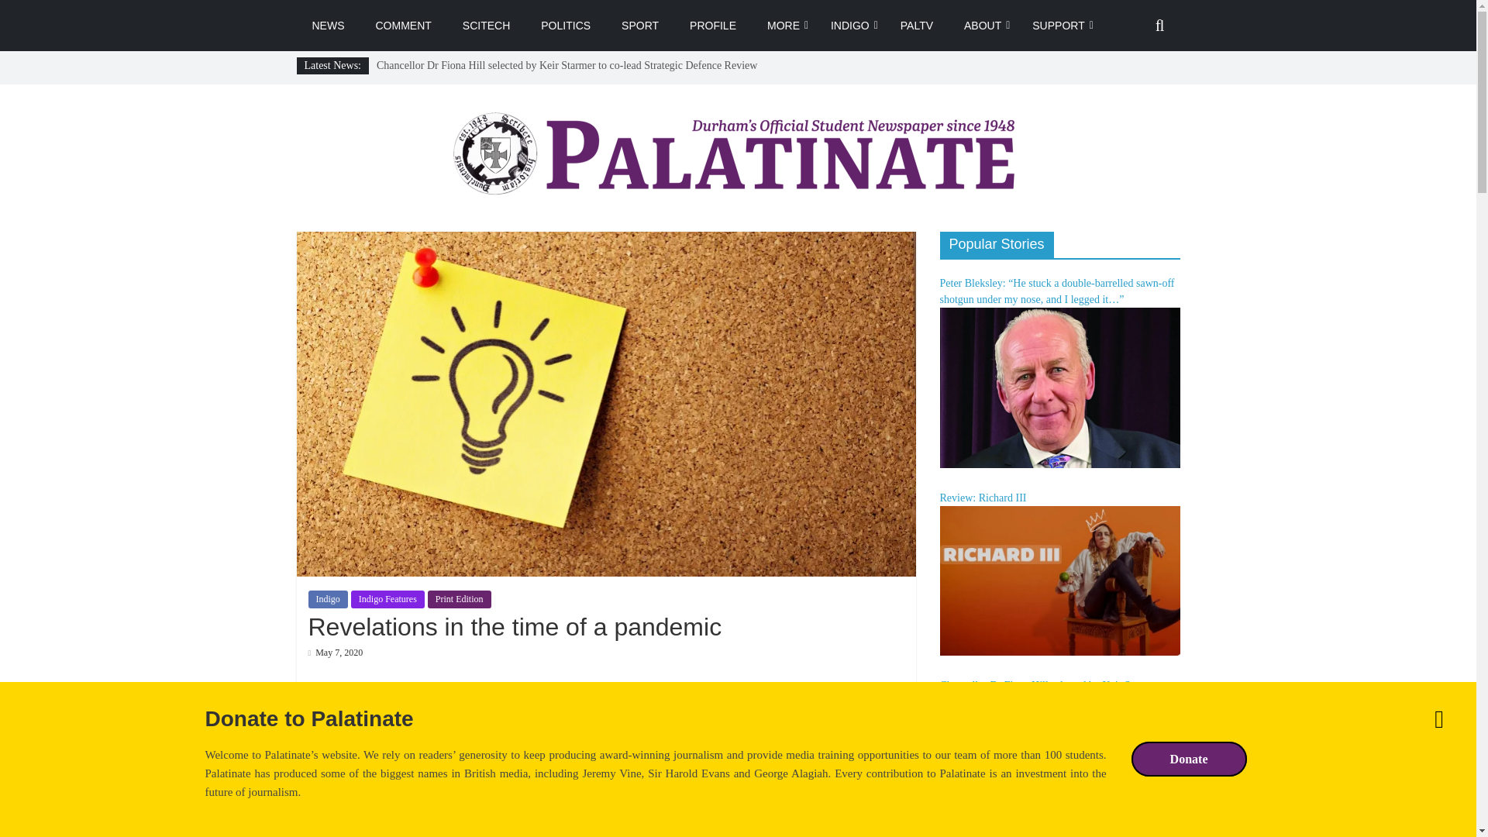 The height and width of the screenshot is (837, 1488). Describe the element at coordinates (565, 25) in the screenshot. I see `POLITICS` at that location.